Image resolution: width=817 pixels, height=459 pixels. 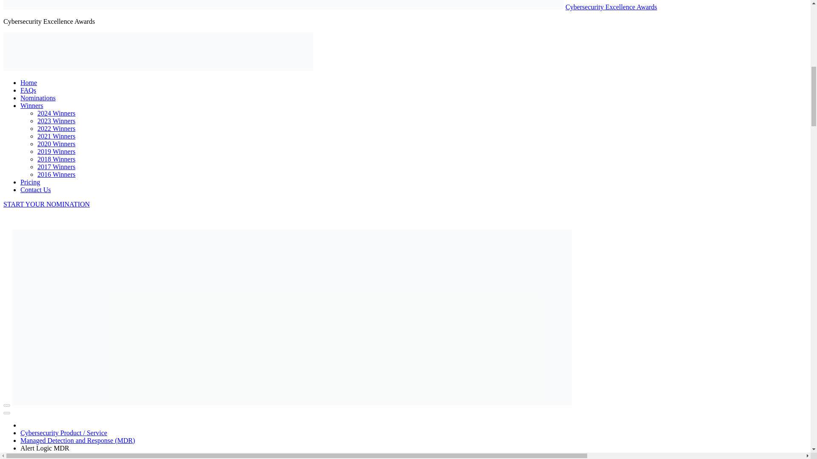 What do you see at coordinates (56, 121) in the screenshot?
I see `2023 Winners` at bounding box center [56, 121].